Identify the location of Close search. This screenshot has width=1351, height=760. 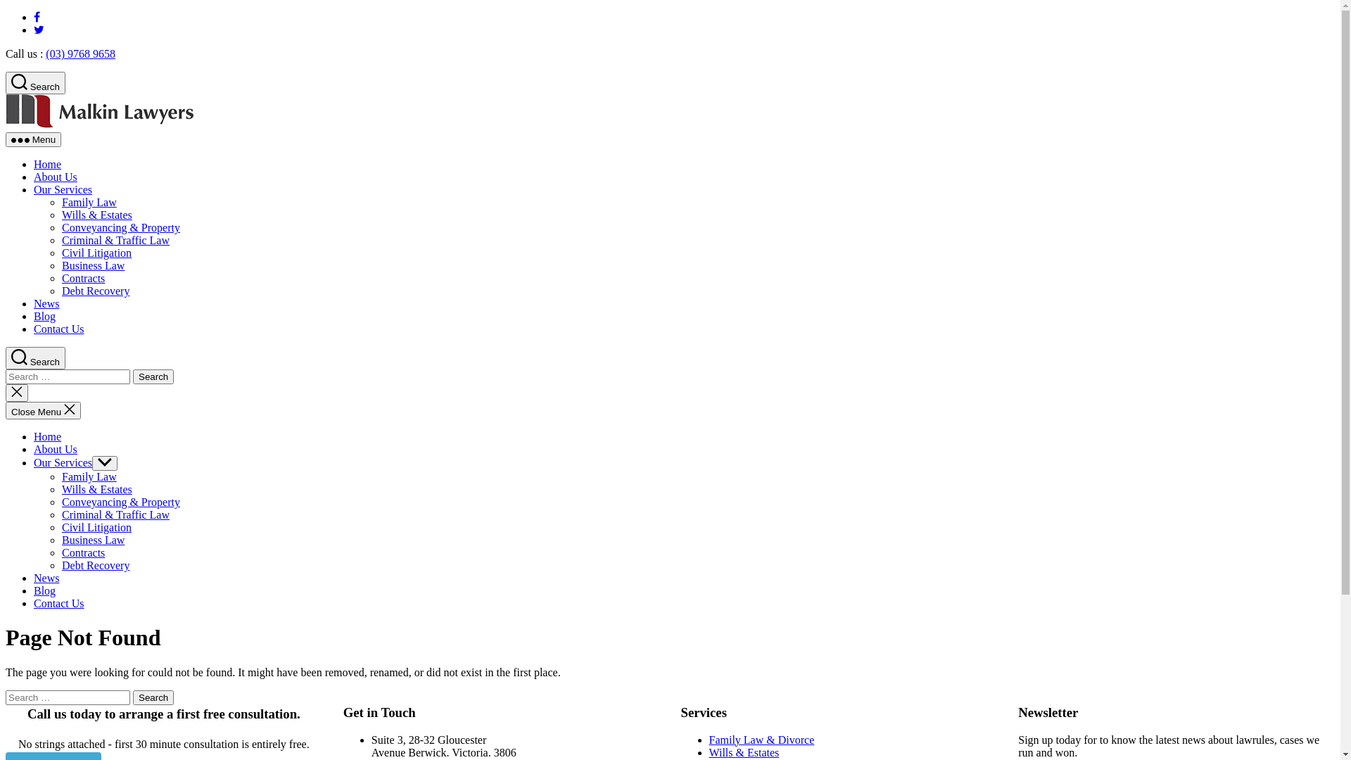
(17, 393).